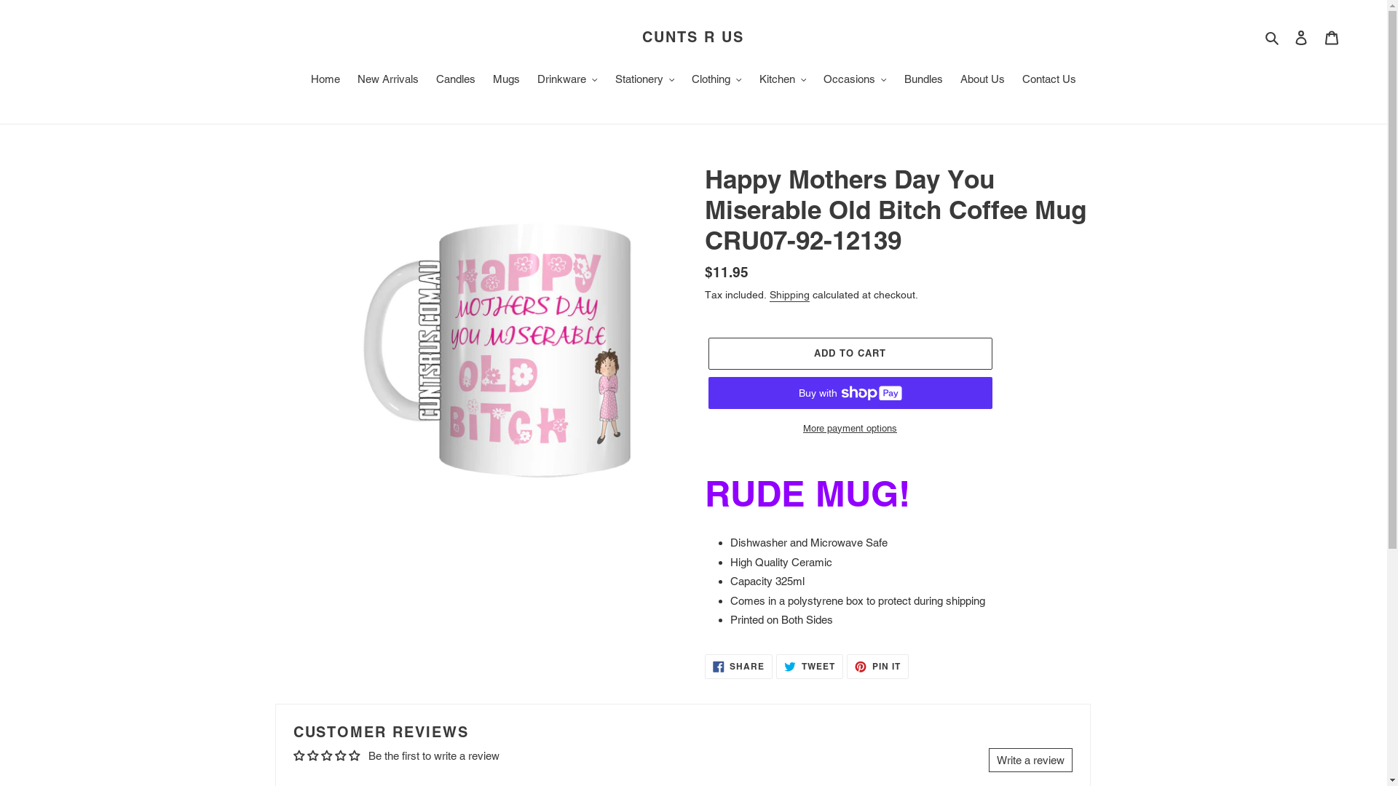 This screenshot has height=786, width=1398. I want to click on ADD TO CART, so click(850, 354).